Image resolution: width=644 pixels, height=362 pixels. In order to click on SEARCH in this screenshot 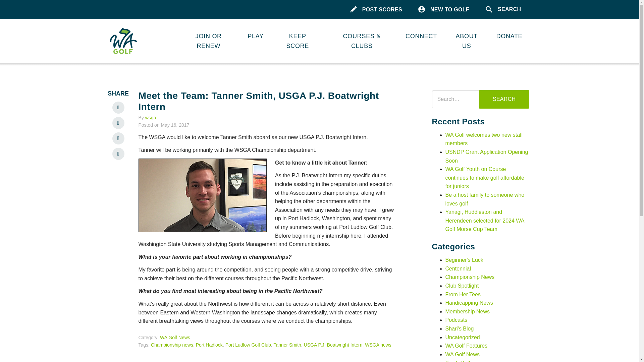, I will do `click(503, 9)`.